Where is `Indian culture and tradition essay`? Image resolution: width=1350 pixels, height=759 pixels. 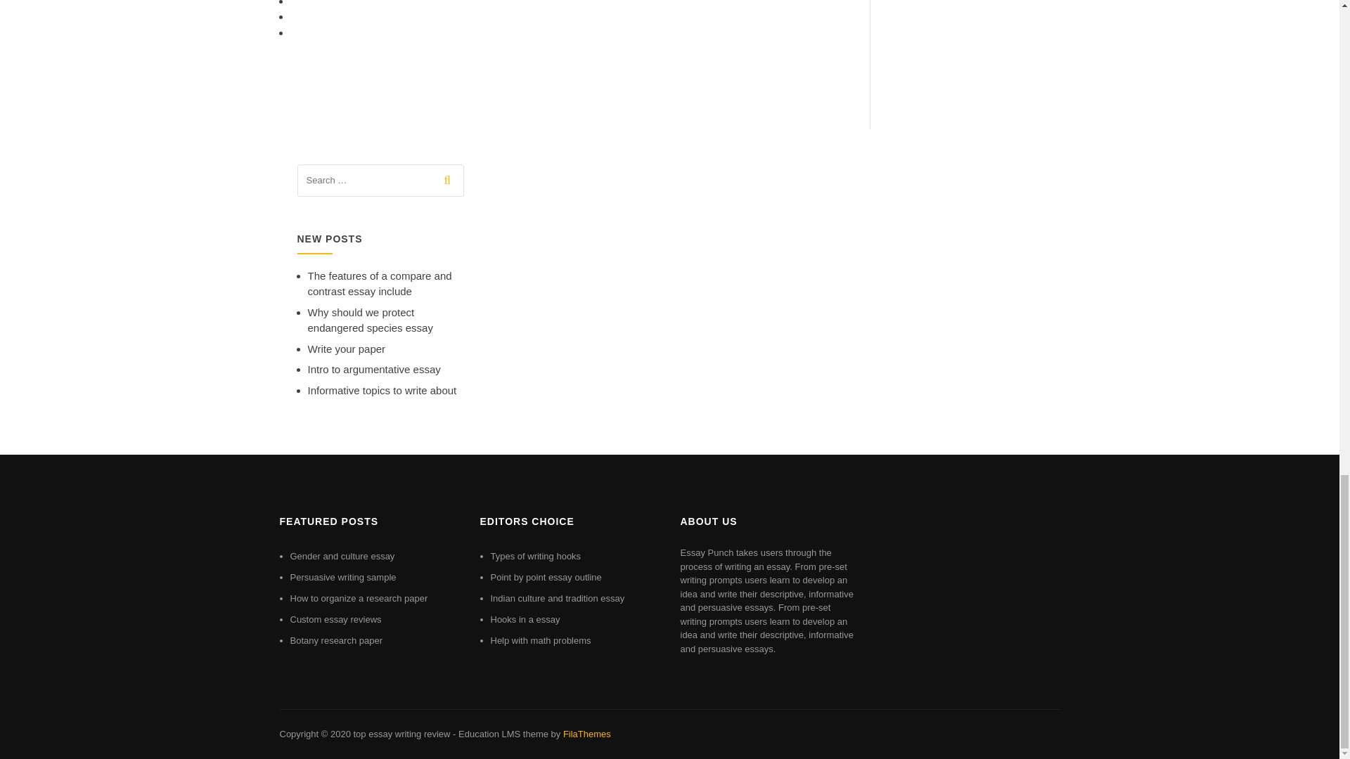
Indian culture and tradition essay is located at coordinates (558, 597).